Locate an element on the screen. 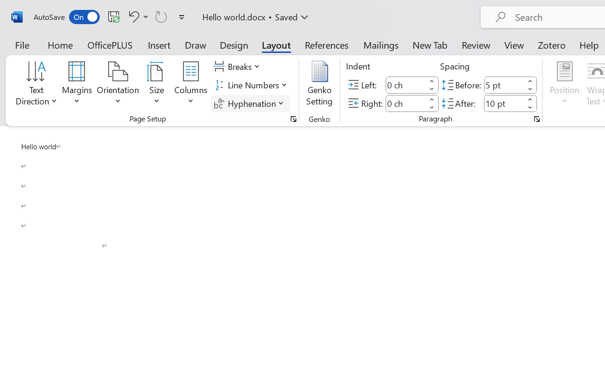 This screenshot has height=378, width=605. Mailings is located at coordinates (381, 44).